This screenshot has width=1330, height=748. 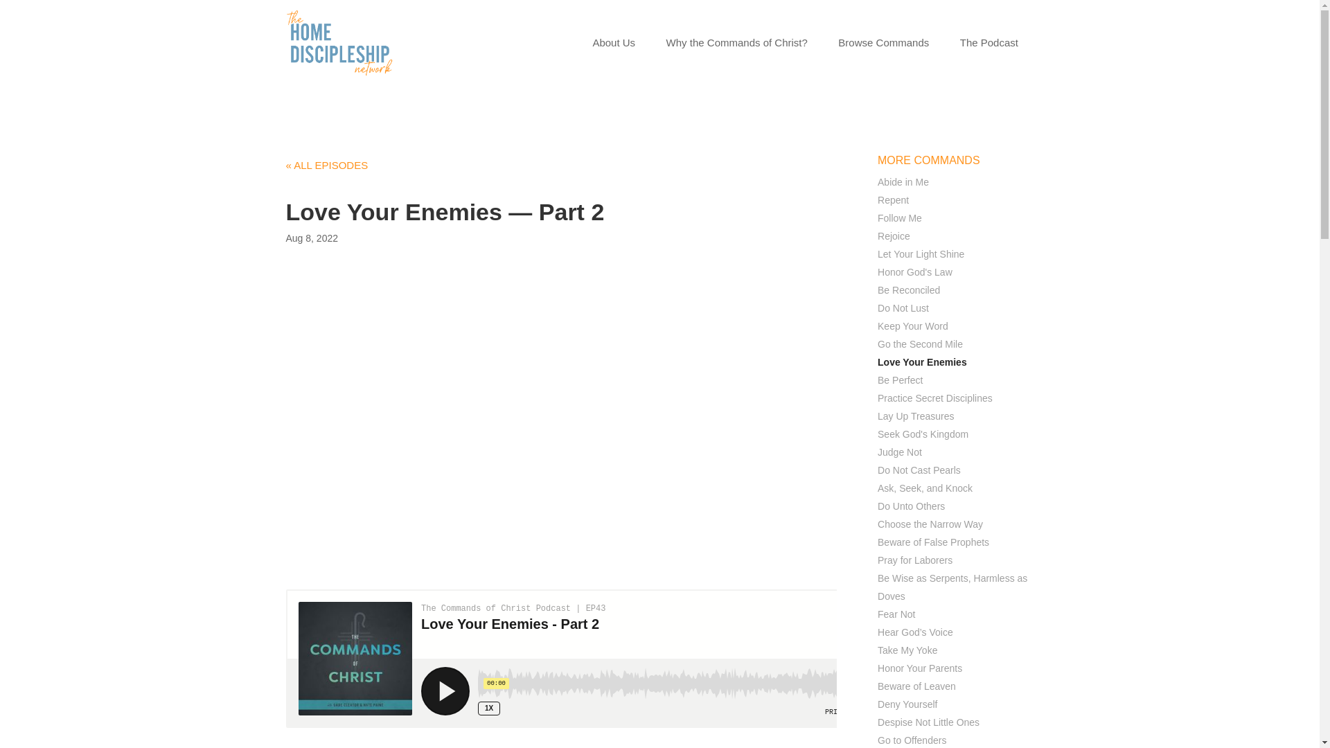 I want to click on Be Reconciled, so click(x=909, y=290).